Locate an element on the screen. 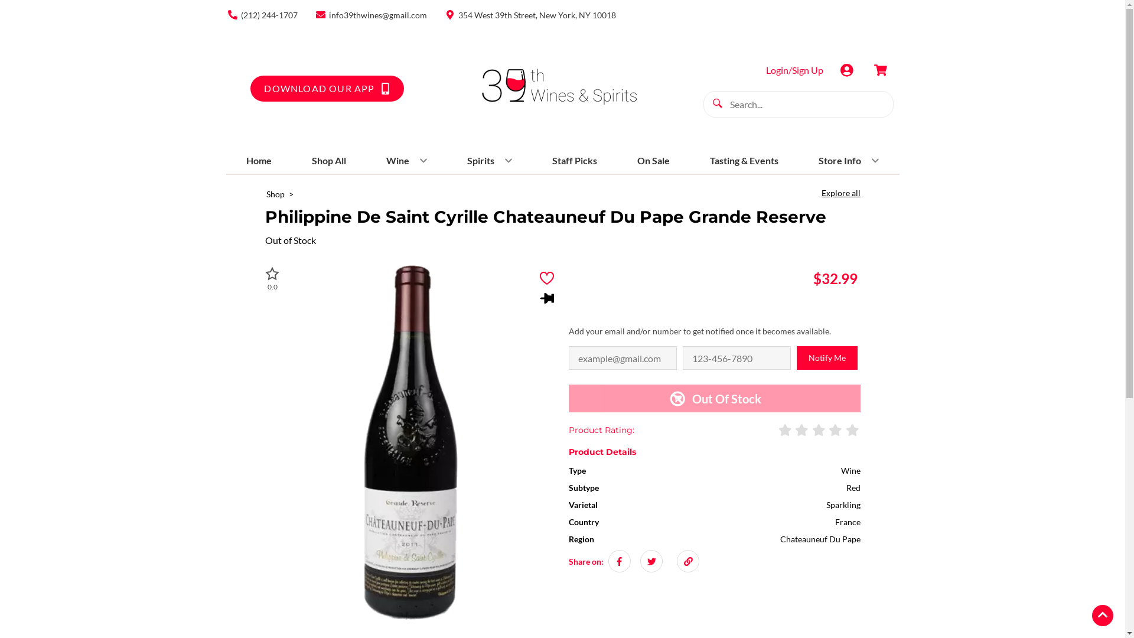 This screenshot has width=1134, height=638. Shop All is located at coordinates (329, 161).